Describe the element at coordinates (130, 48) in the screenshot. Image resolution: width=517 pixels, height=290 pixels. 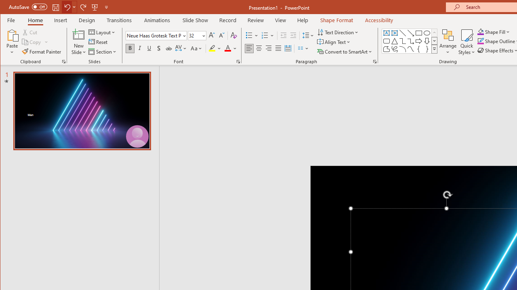
I see `Bold` at that location.